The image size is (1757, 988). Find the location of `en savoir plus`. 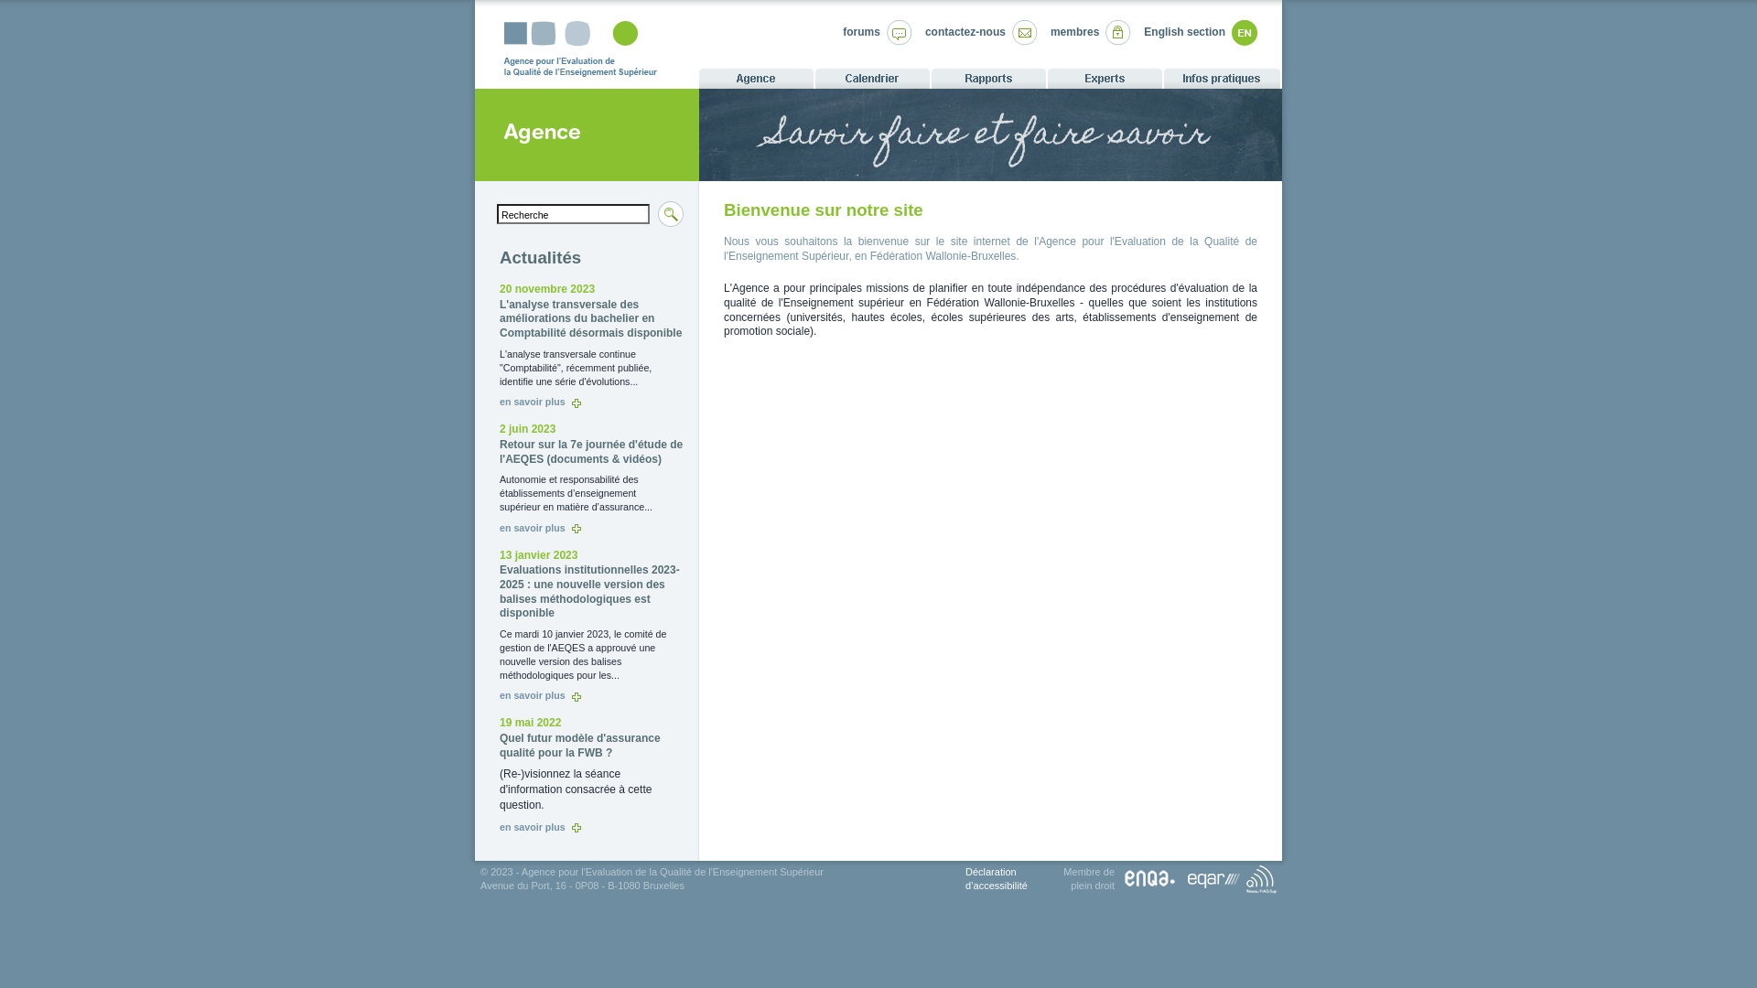

en savoir plus is located at coordinates (540, 528).